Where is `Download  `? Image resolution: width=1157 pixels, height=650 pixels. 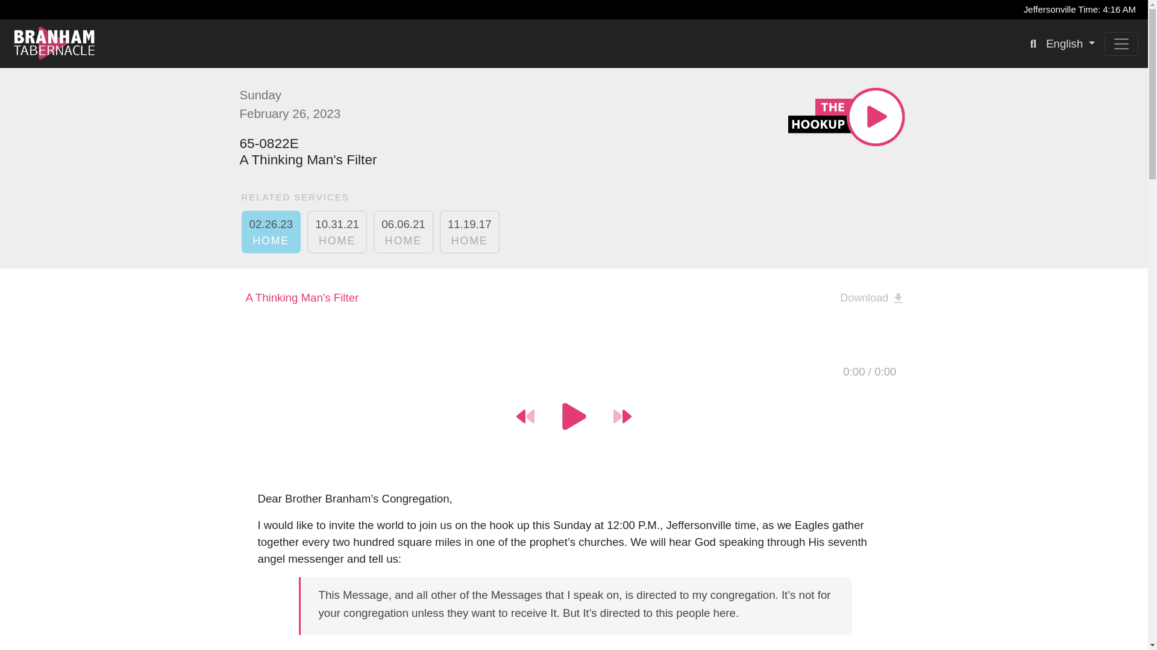
Download   is located at coordinates (1070, 43).